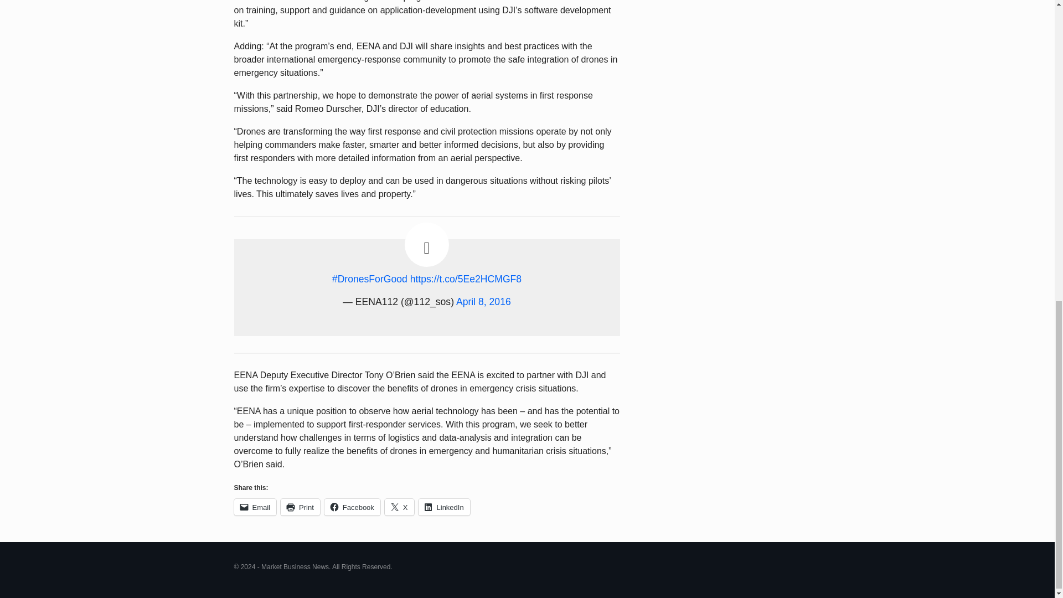 This screenshot has height=598, width=1063. What do you see at coordinates (444, 507) in the screenshot?
I see `Click to share on LinkedIn` at bounding box center [444, 507].